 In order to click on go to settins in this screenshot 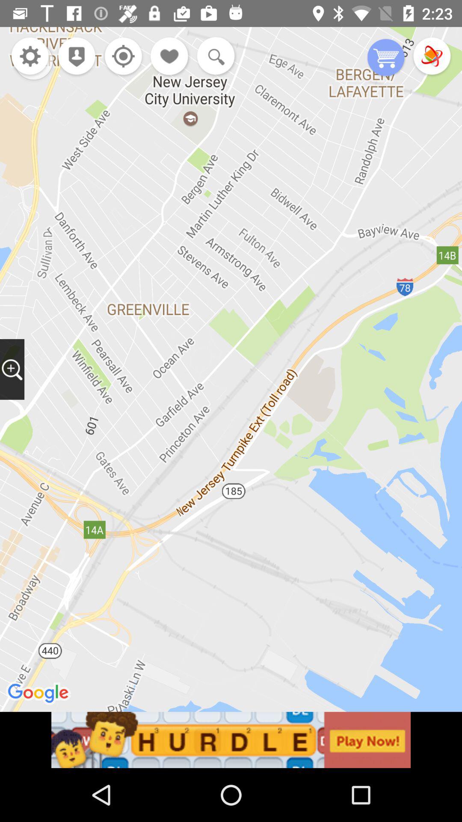, I will do `click(30, 57)`.